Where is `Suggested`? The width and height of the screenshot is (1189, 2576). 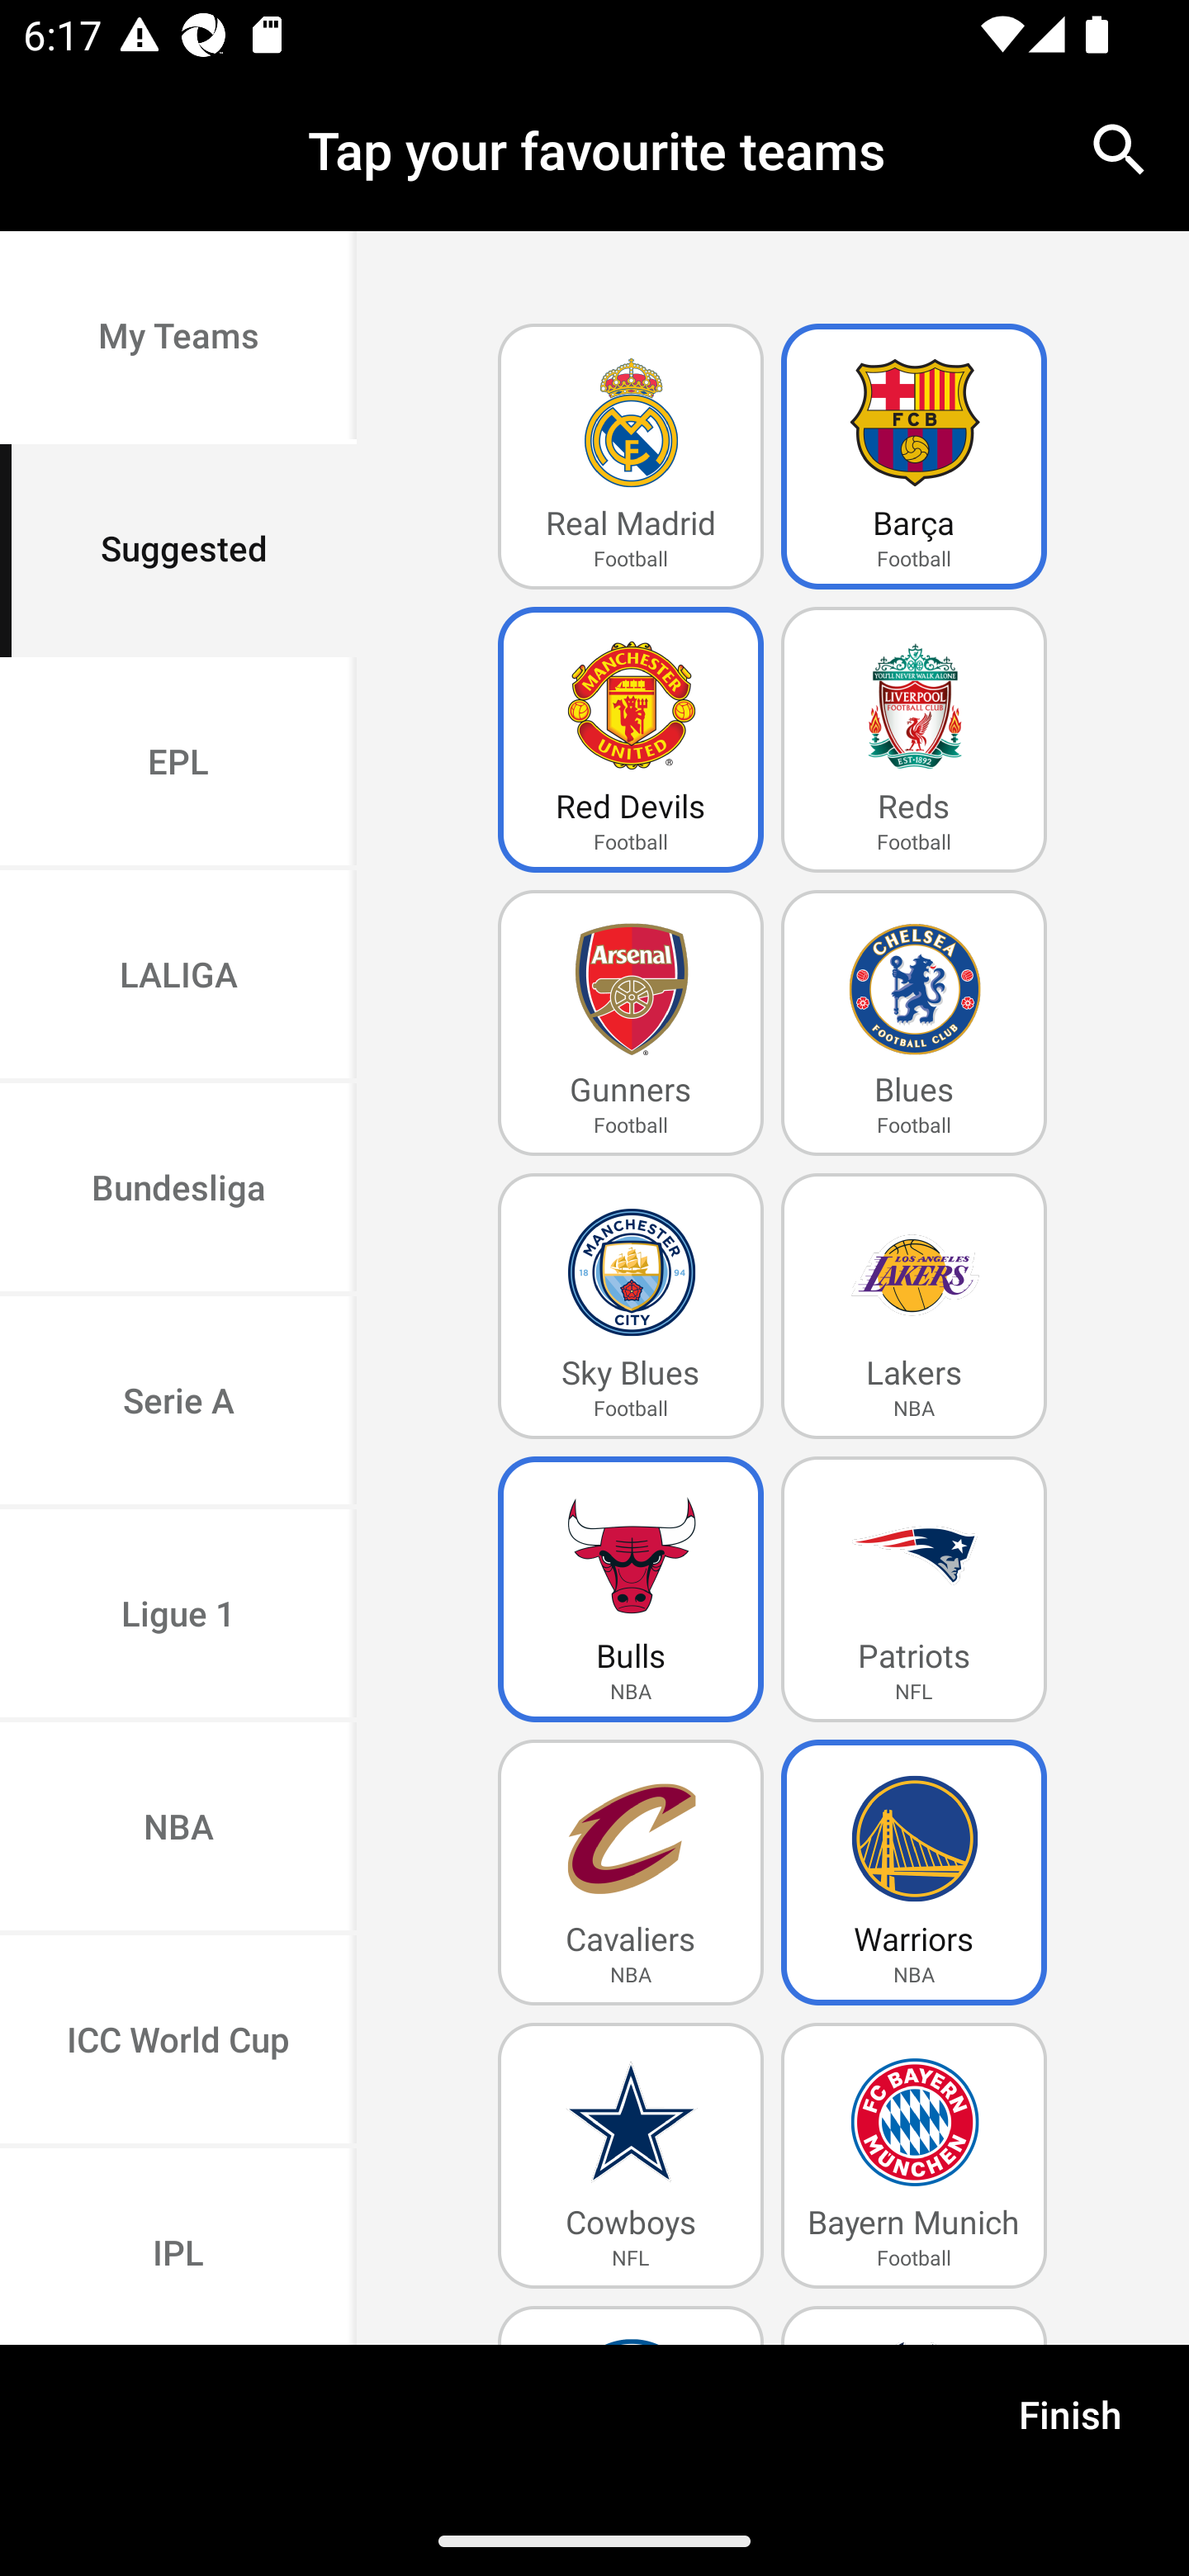
Suggested is located at coordinates (178, 550).